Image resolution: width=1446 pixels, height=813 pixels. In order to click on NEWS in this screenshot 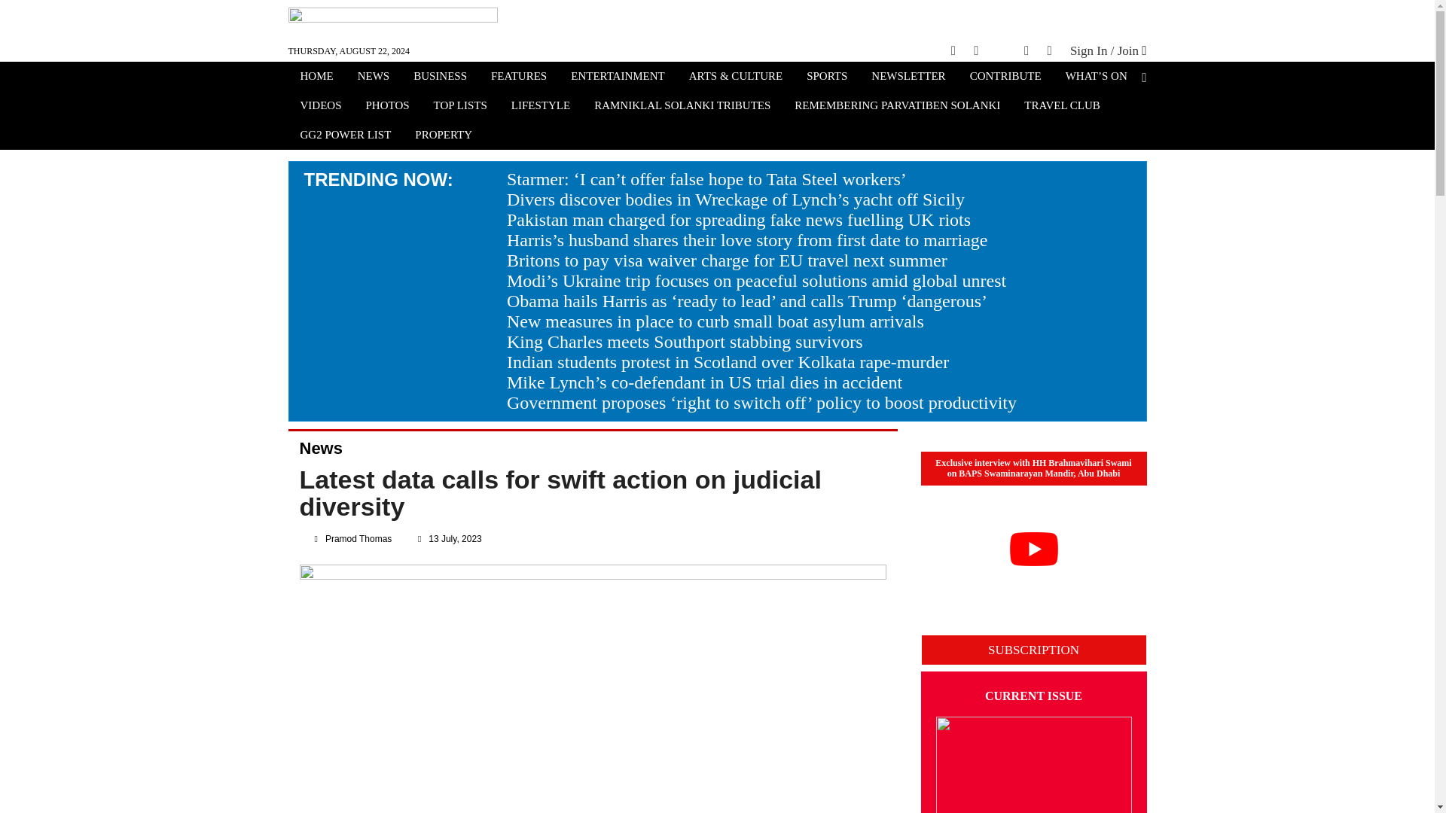, I will do `click(374, 78)`.